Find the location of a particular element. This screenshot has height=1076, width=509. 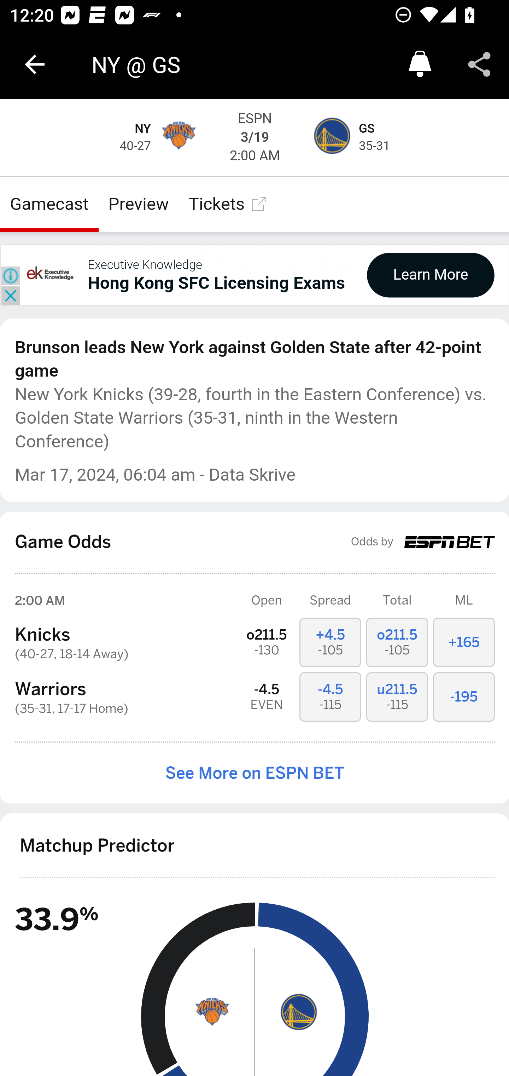

Golden State Warriors is located at coordinates (298, 1011).